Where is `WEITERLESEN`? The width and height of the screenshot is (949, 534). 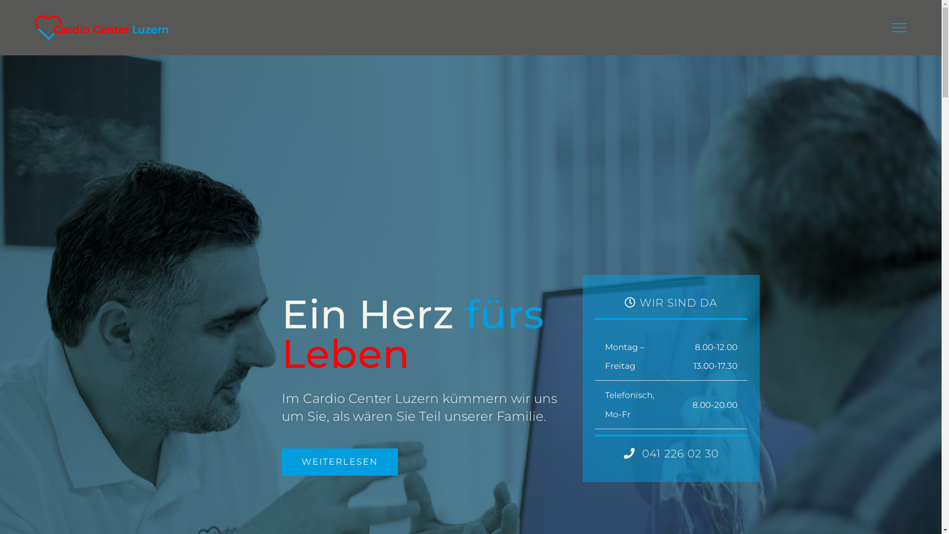 WEITERLESEN is located at coordinates (340, 462).